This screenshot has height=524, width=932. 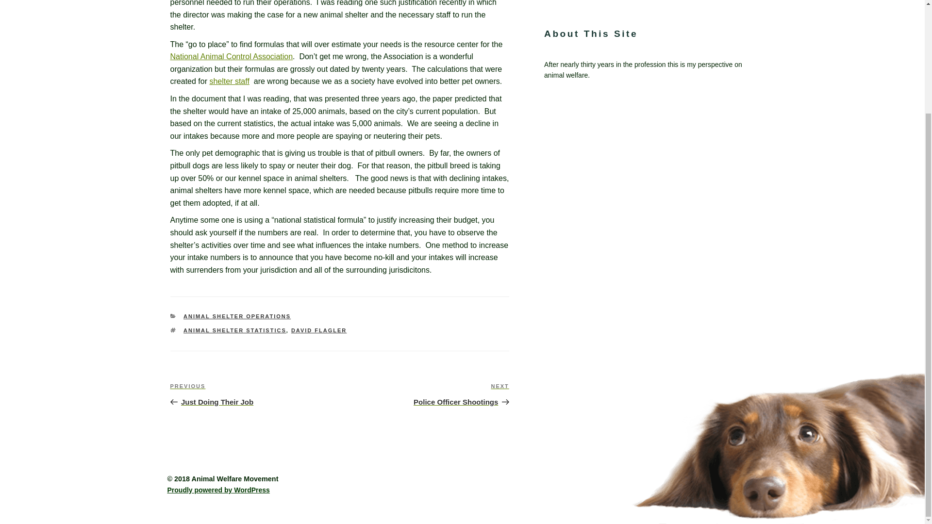 What do you see at coordinates (424, 394) in the screenshot?
I see `DAVID FLAGLER` at bounding box center [424, 394].